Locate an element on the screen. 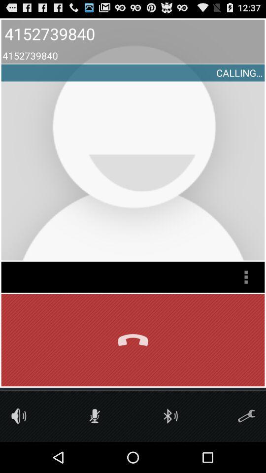  volume toggle button is located at coordinates (19, 416).